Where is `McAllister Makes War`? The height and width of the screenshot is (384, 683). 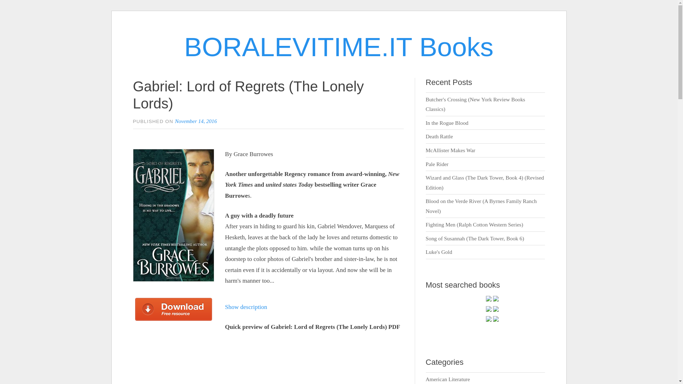 McAllister Makes War is located at coordinates (450, 150).